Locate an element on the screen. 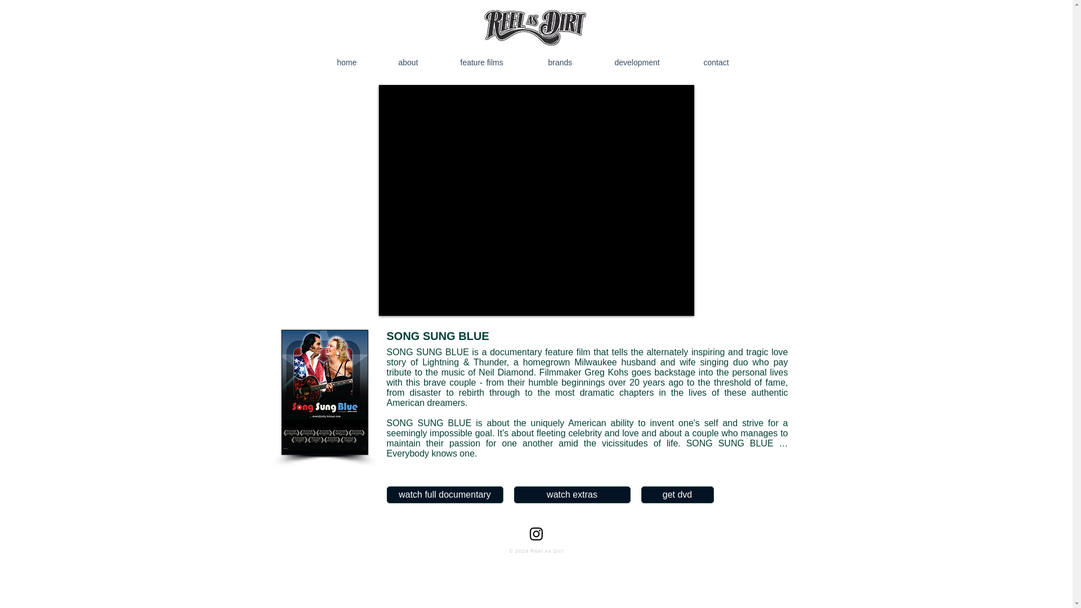 This screenshot has width=1081, height=608. get dvd is located at coordinates (677, 495).